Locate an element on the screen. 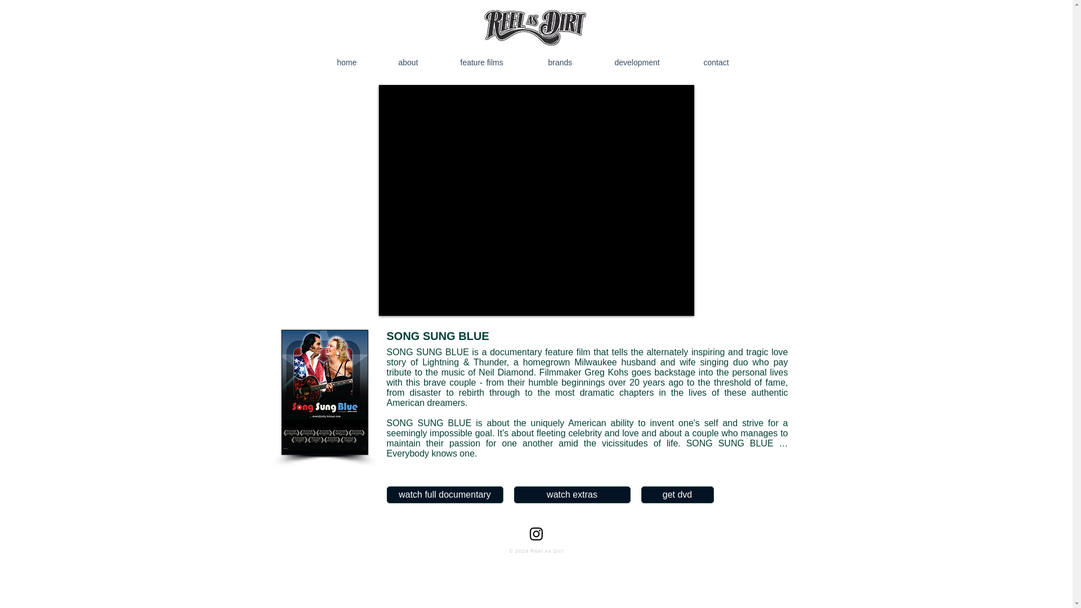 This screenshot has width=1081, height=608. get dvd is located at coordinates (677, 495).